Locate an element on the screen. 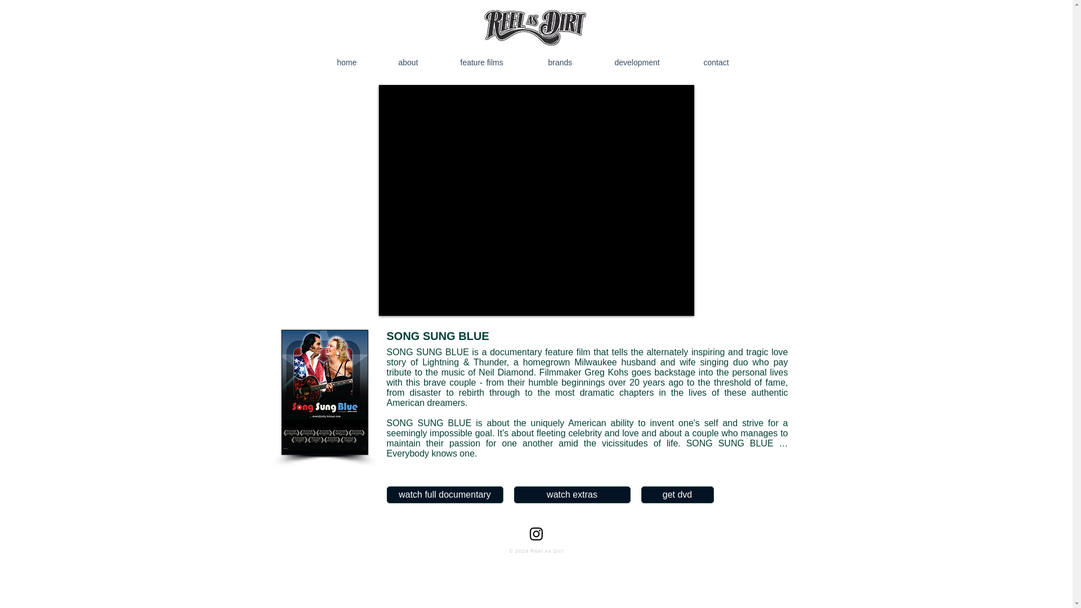 This screenshot has width=1081, height=608. get dvd is located at coordinates (677, 495).